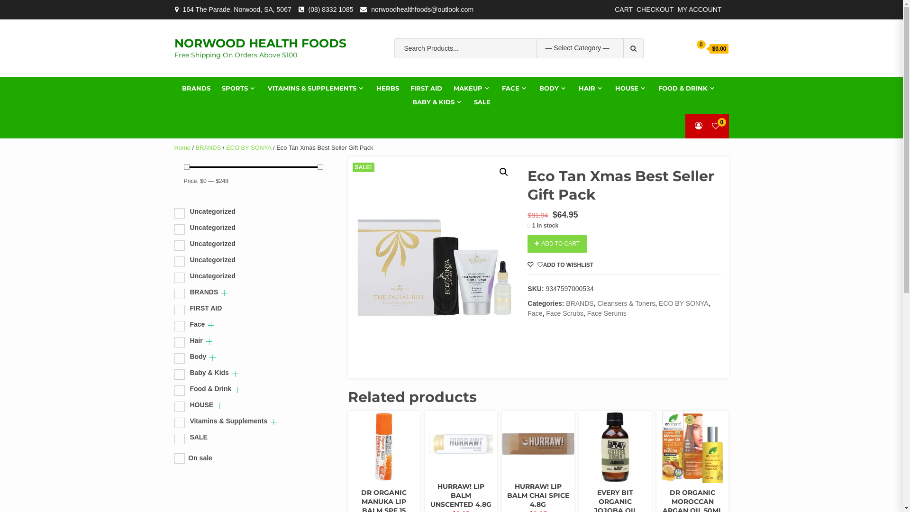  Describe the element at coordinates (716, 126) in the screenshot. I see `0` at that location.